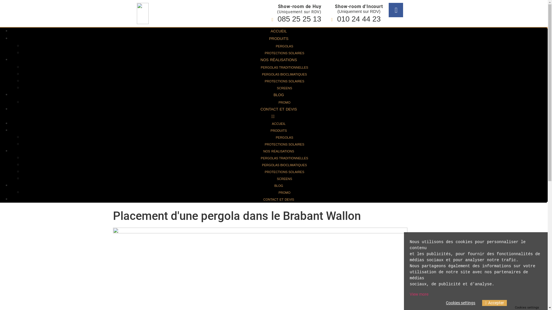 The image size is (552, 310). I want to click on PROMO, so click(285, 193).